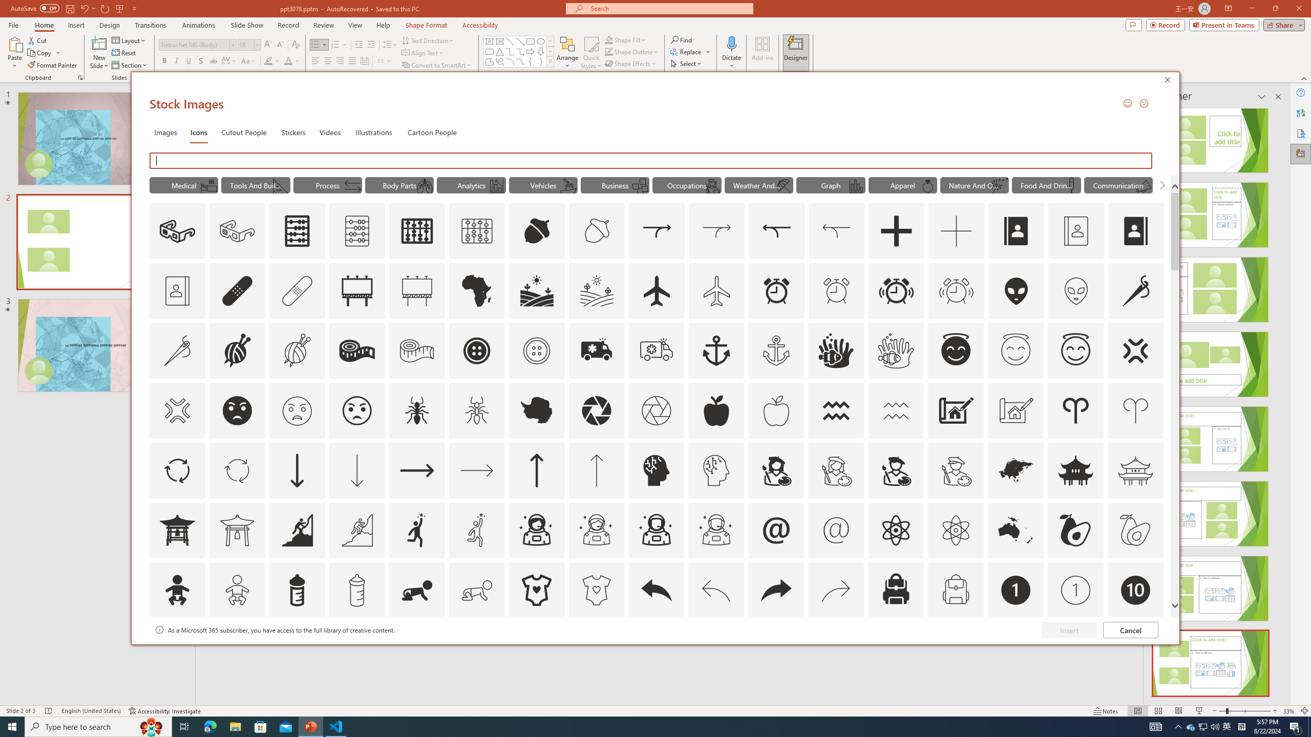 This screenshot has width=1311, height=737. What do you see at coordinates (596, 470) in the screenshot?
I see `AutomationID: Icons_ArrowUp_M` at bounding box center [596, 470].